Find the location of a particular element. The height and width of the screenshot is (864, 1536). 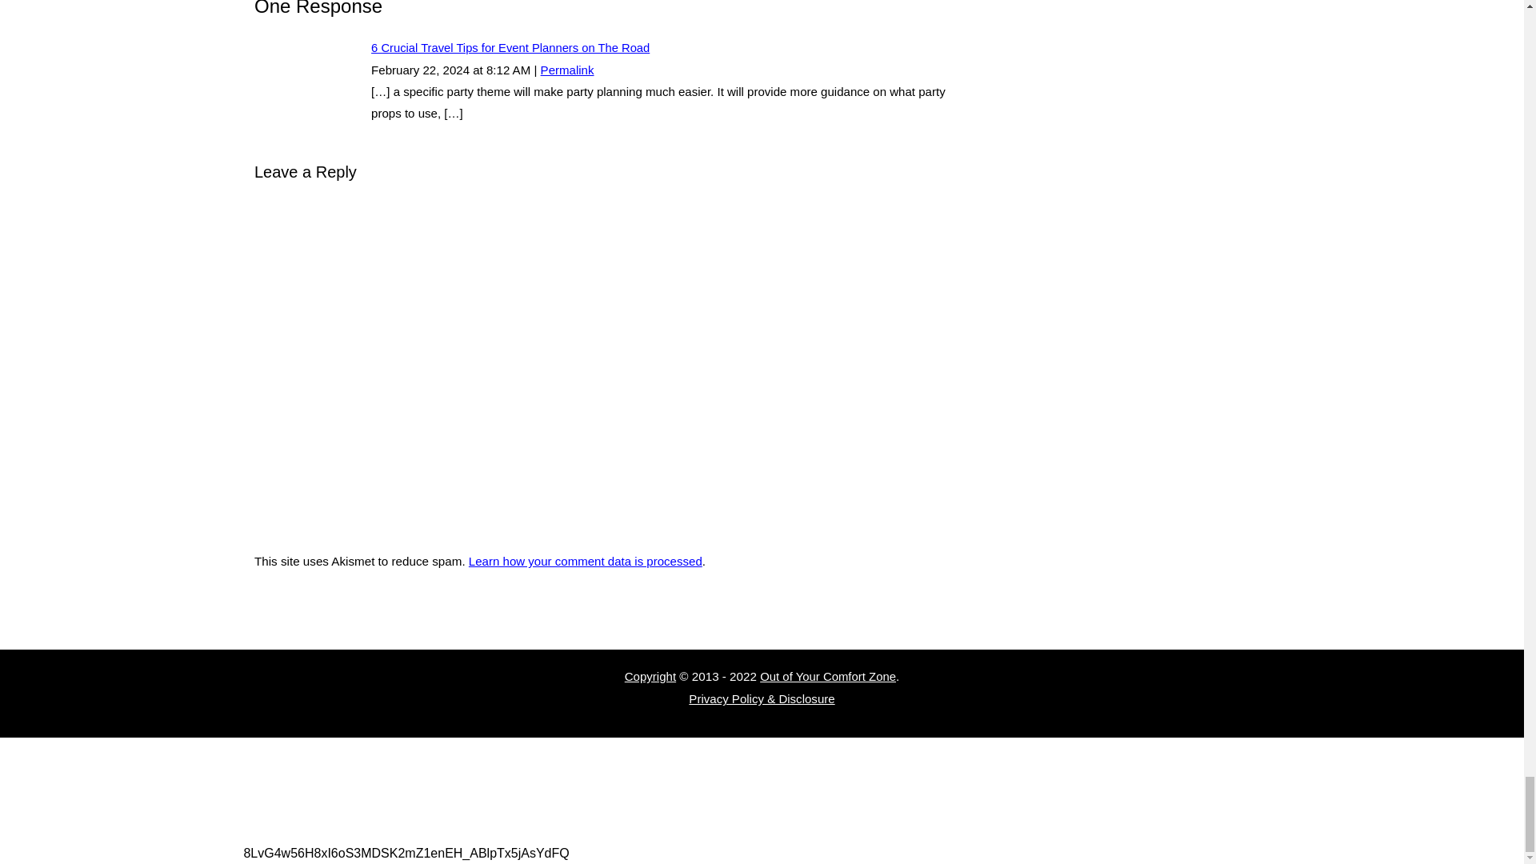

Permalink to comment 14173 is located at coordinates (567, 70).